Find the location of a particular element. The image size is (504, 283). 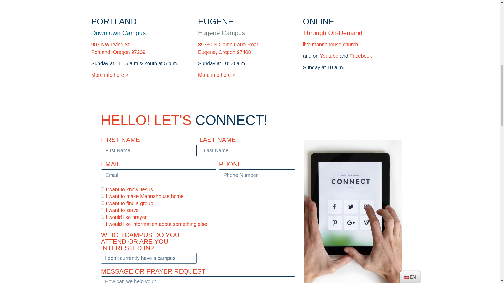

I want to know Jesus is located at coordinates (103, 189).